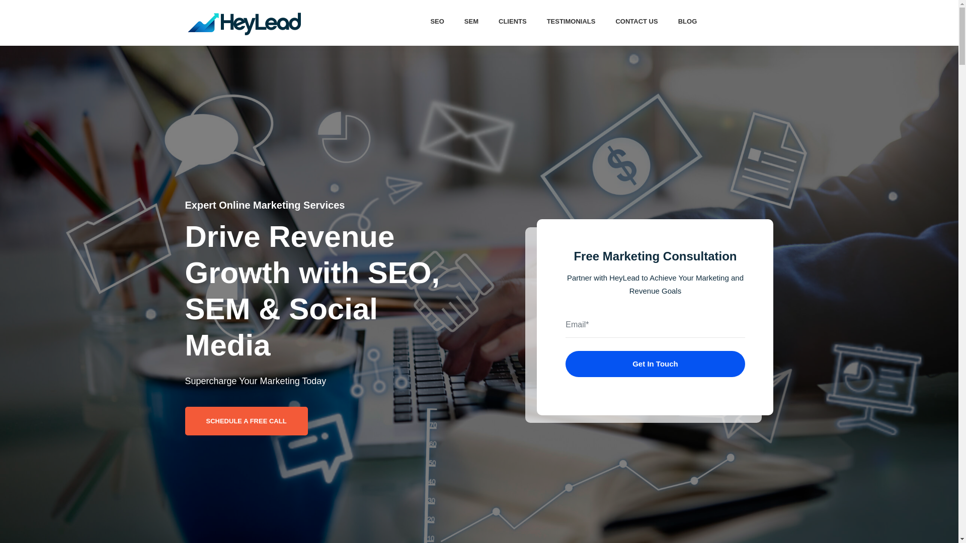 Image resolution: width=966 pixels, height=543 pixels. What do you see at coordinates (513, 21) in the screenshot?
I see `CLIENTS` at bounding box center [513, 21].